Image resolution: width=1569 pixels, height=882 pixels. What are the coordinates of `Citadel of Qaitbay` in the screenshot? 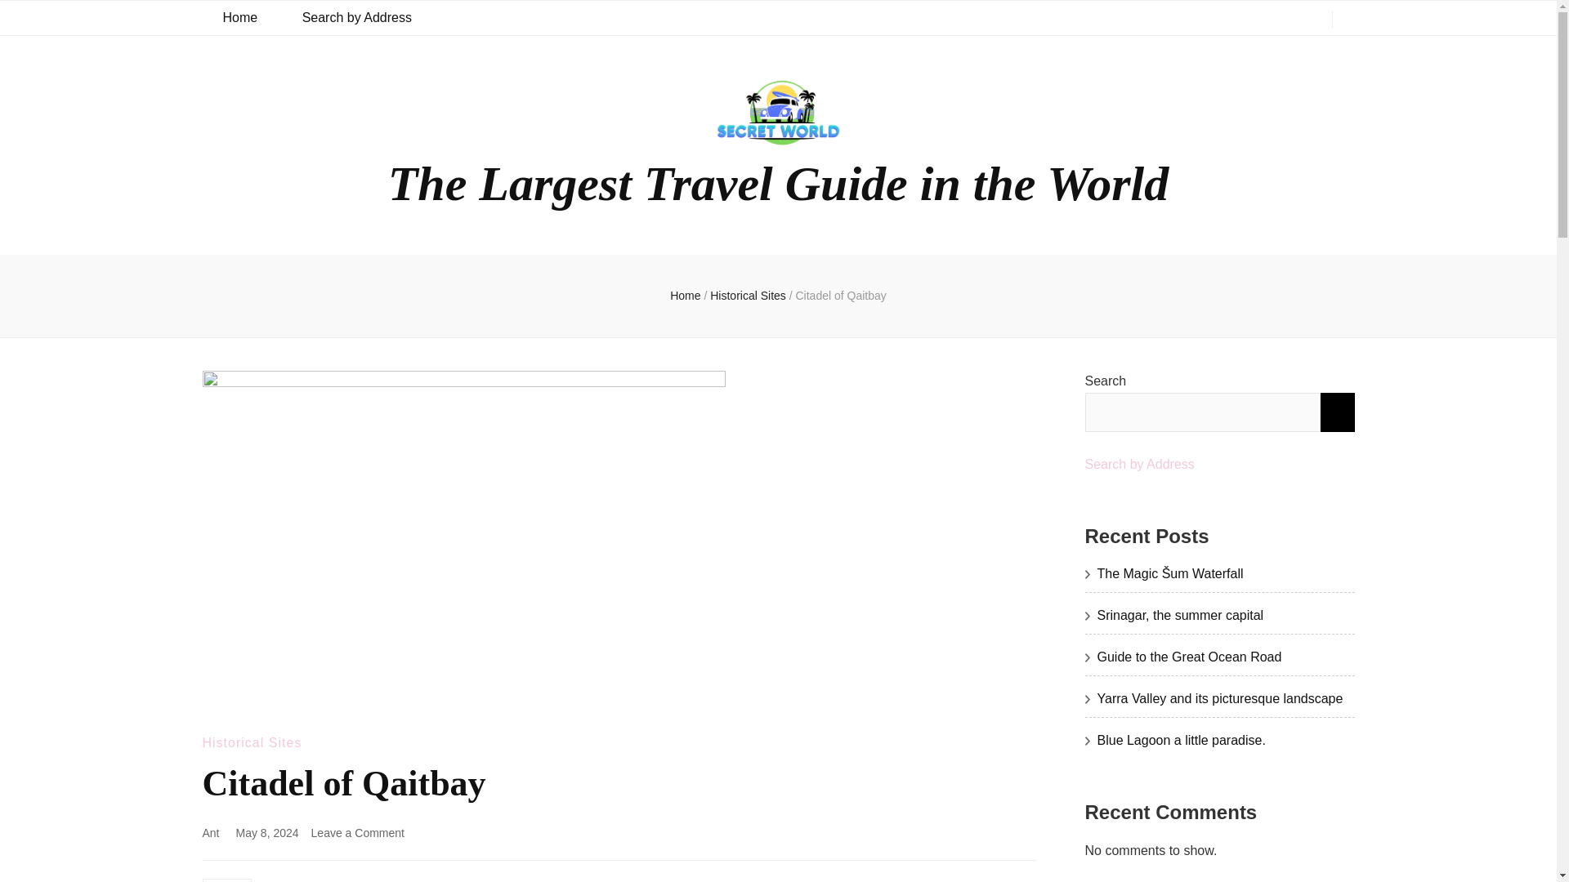 It's located at (840, 296).